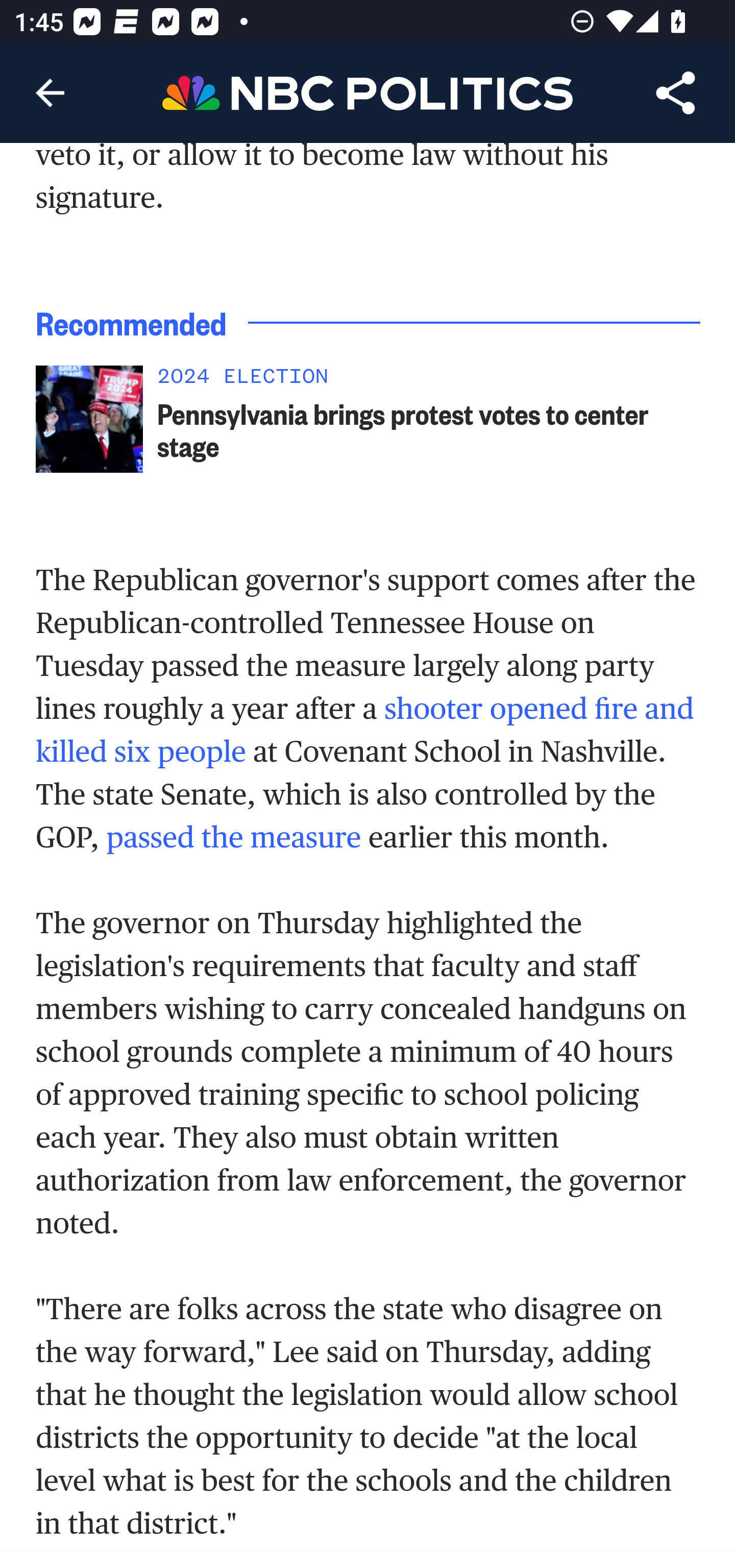 This screenshot has width=735, height=1552. Describe the element at coordinates (89, 421) in the screenshot. I see `pennsylvania-trump-biden-protest-votes-rcna149261` at that location.